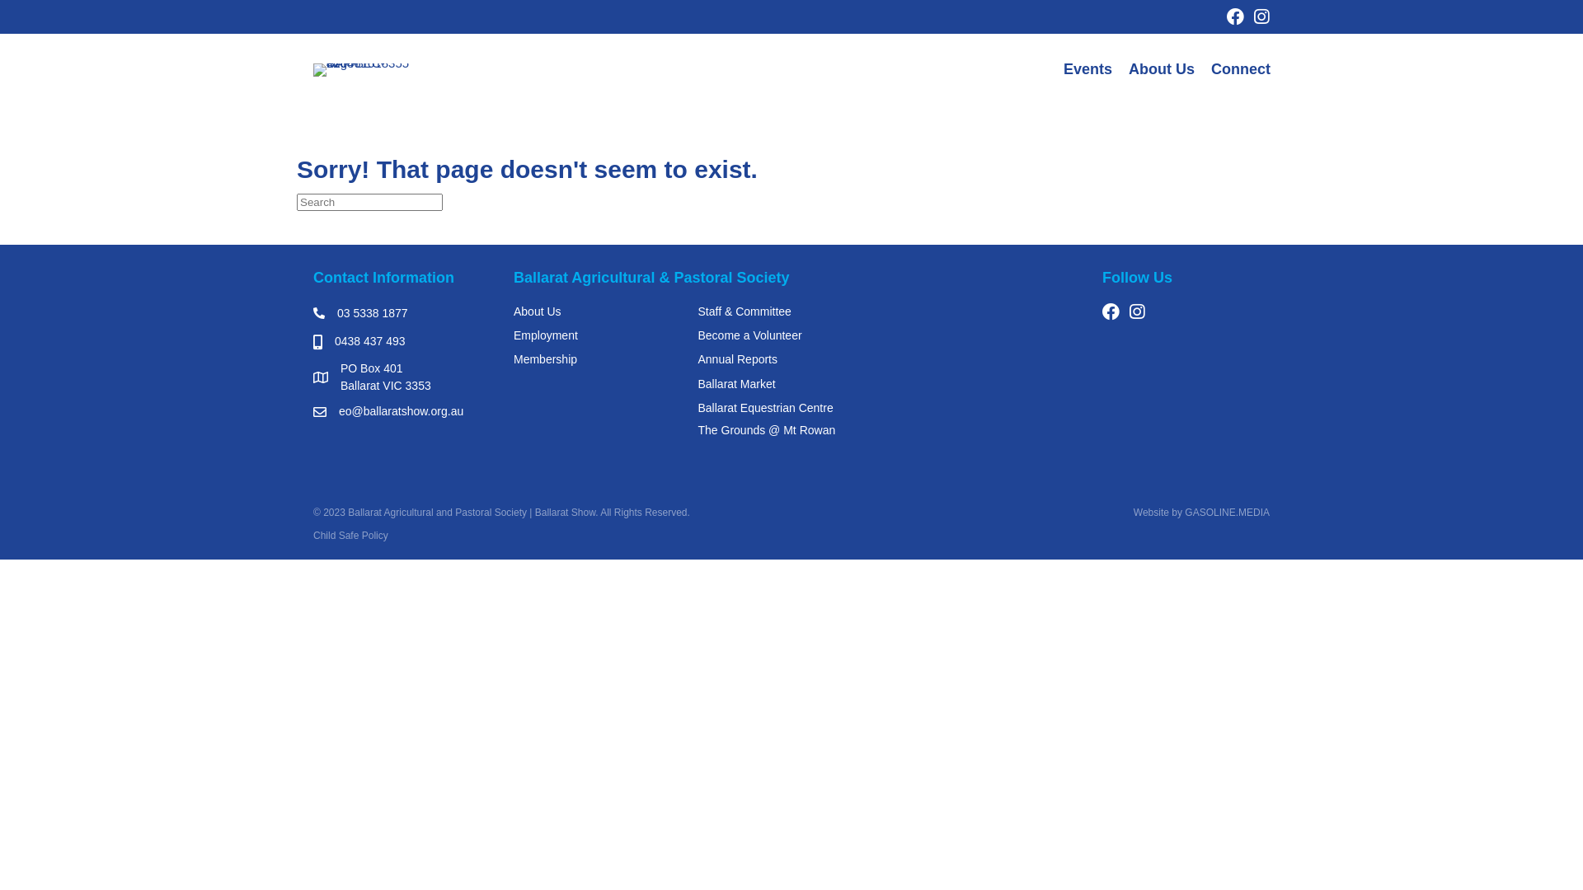 This screenshot has width=1583, height=890. What do you see at coordinates (1227, 513) in the screenshot?
I see `GASOLINE.MEDIA` at bounding box center [1227, 513].